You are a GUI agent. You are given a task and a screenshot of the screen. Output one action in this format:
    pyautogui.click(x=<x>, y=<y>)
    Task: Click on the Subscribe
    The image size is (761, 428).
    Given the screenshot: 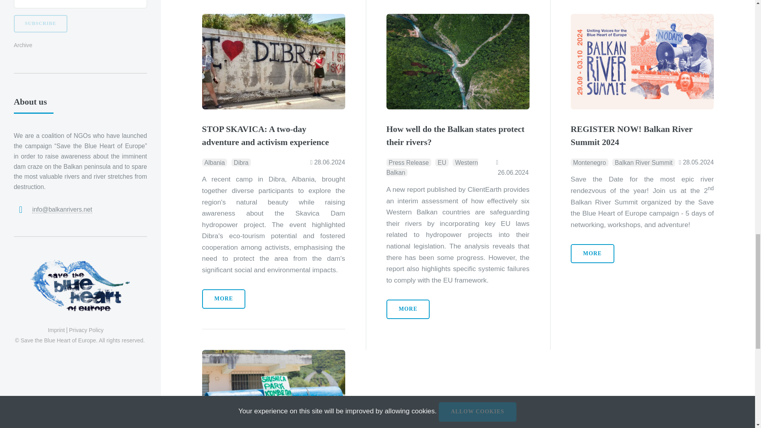 What is the action you would take?
    pyautogui.click(x=40, y=24)
    